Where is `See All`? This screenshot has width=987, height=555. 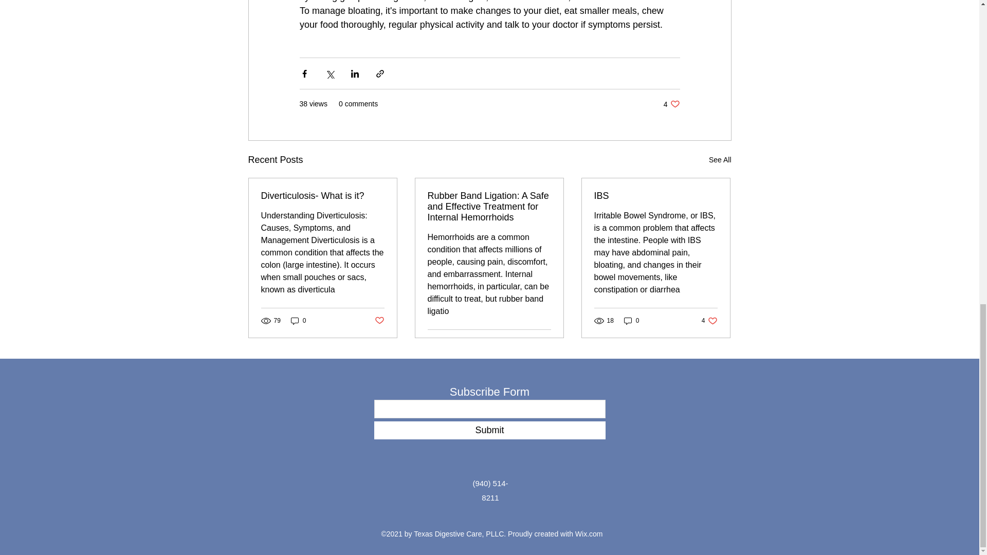
See All is located at coordinates (655, 196).